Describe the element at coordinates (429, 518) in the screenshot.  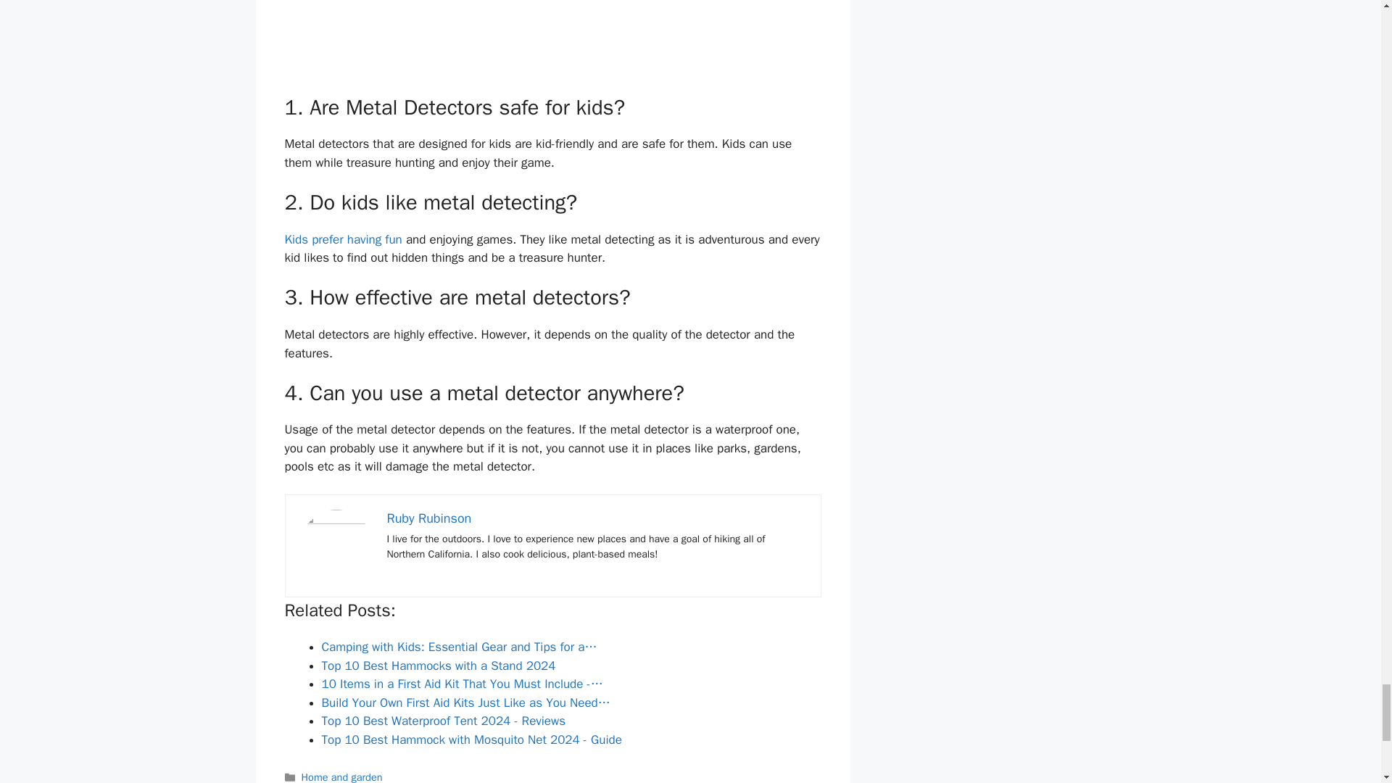
I see `Ruby Rubinson` at that location.